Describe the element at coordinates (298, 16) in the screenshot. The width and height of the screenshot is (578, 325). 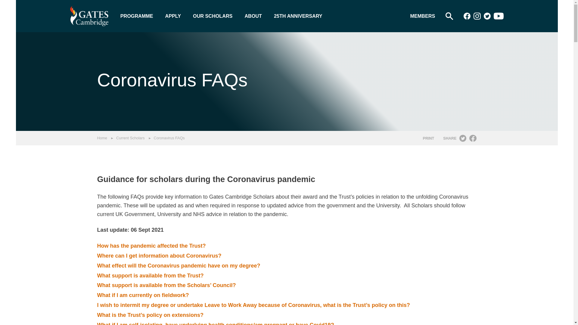
I see `25TH ANNIVERSARY` at that location.